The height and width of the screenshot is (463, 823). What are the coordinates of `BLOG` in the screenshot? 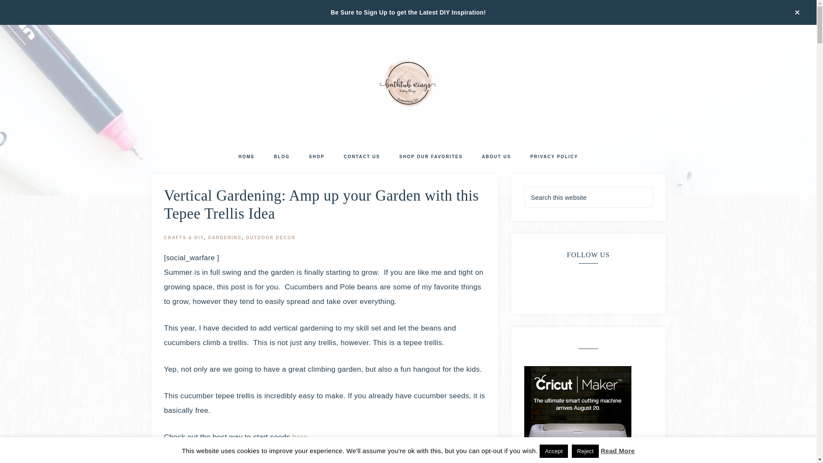 It's located at (281, 157).